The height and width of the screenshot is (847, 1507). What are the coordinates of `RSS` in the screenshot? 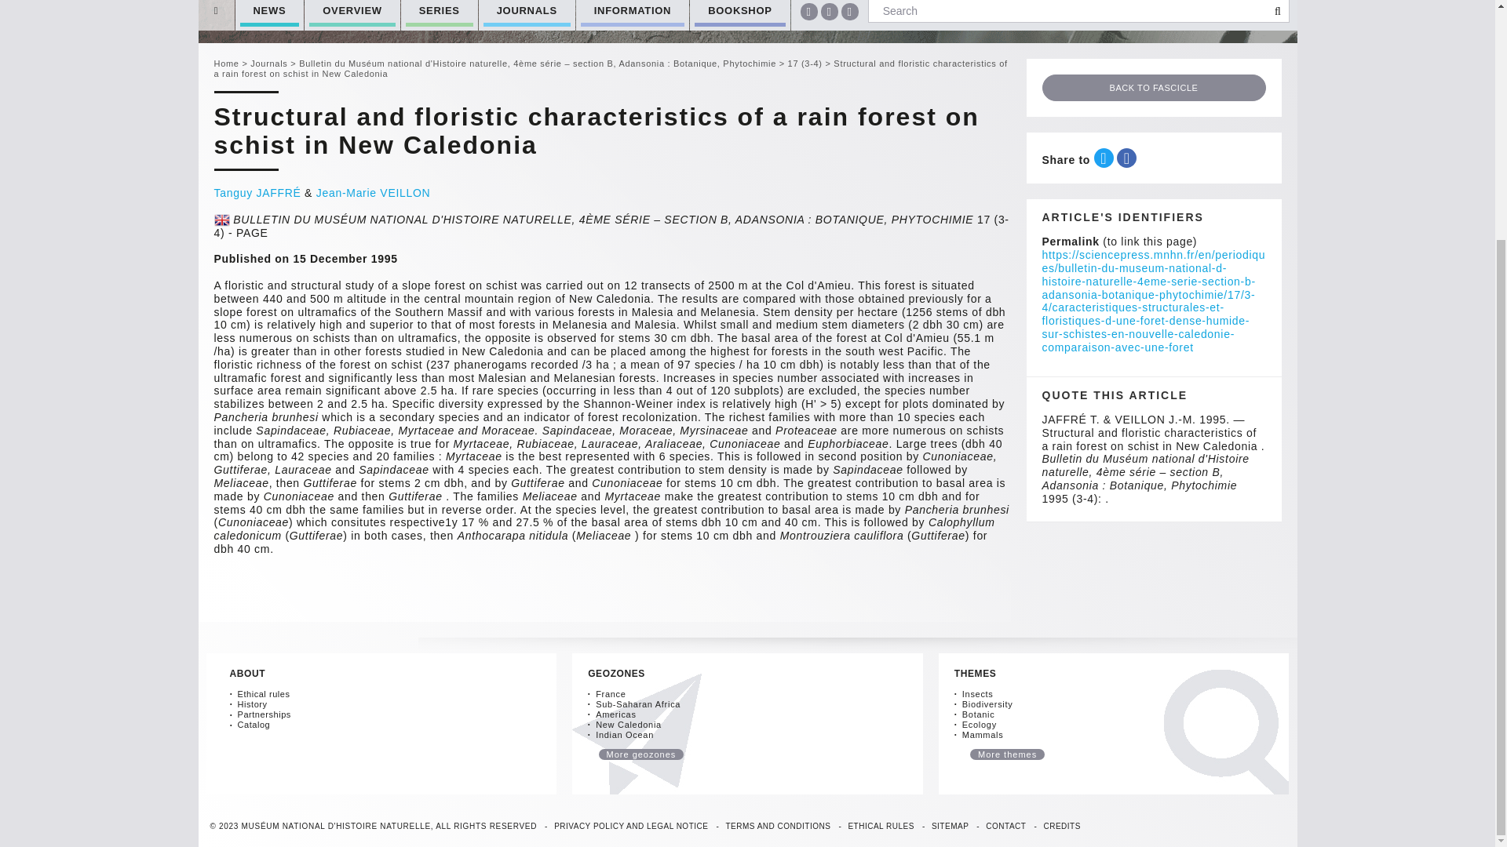 It's located at (849, 11).